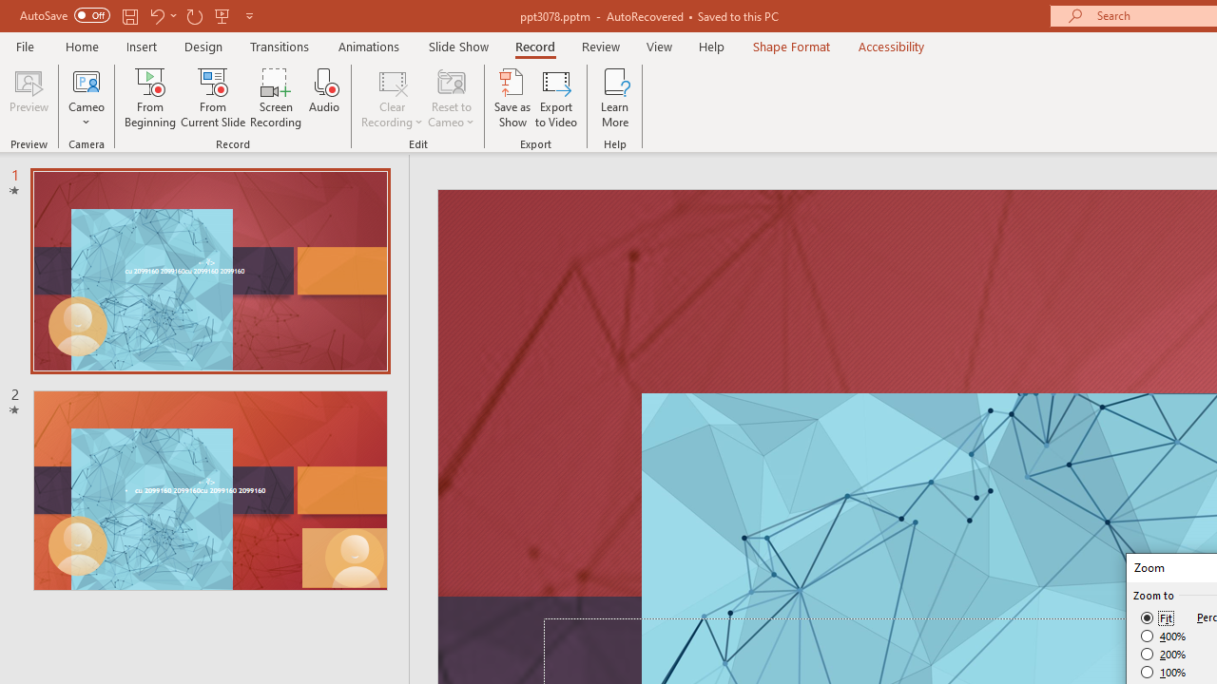 This screenshot has width=1217, height=684. What do you see at coordinates (451, 97) in the screenshot?
I see `Reset to Cameo` at bounding box center [451, 97].